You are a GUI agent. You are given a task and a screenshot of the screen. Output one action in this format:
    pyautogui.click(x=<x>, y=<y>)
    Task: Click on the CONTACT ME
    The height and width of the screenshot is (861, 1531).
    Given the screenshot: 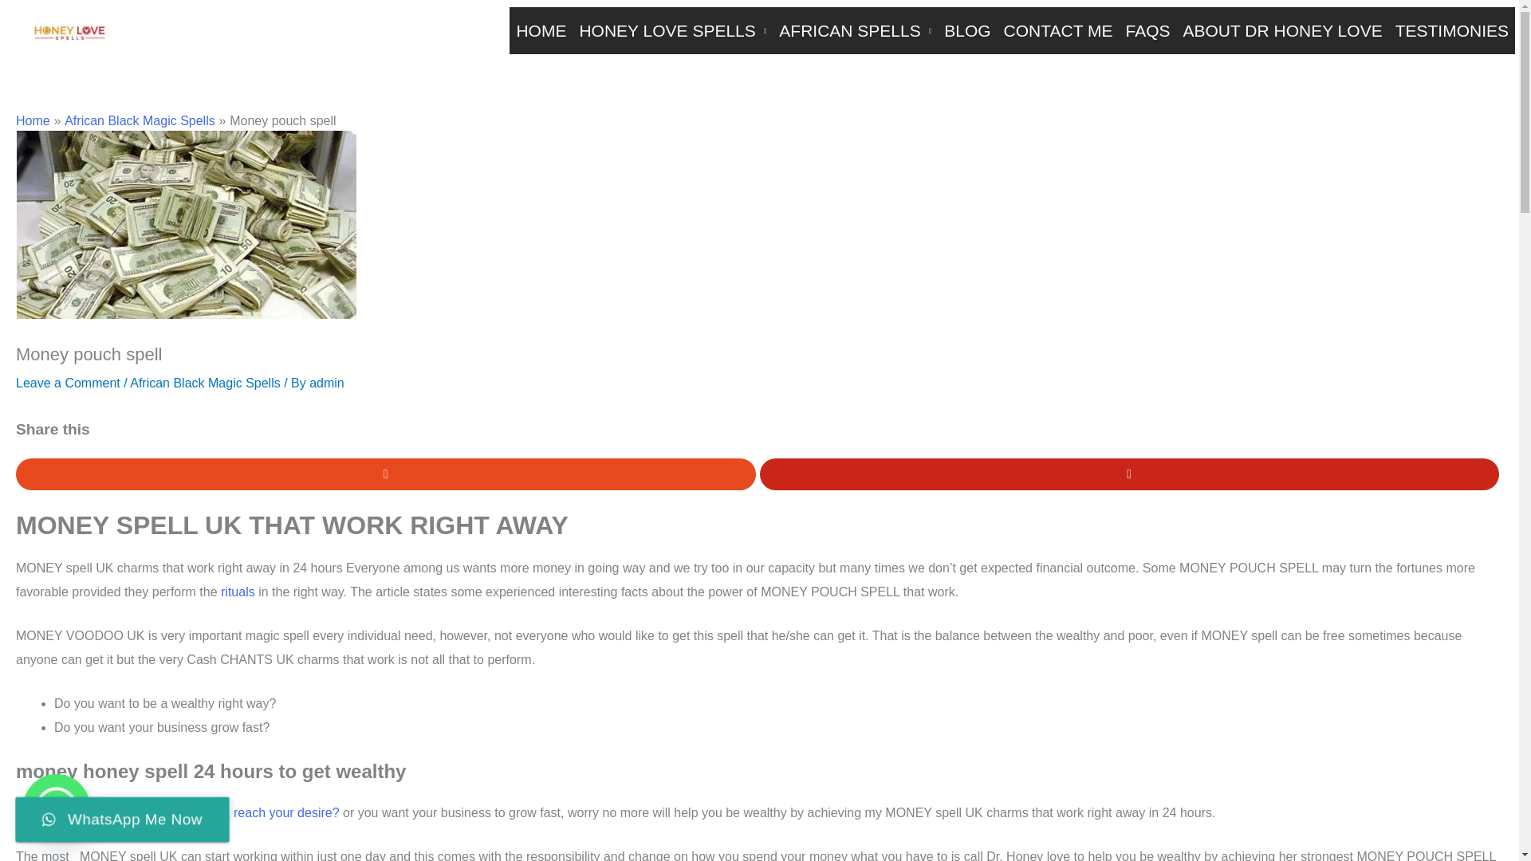 What is the action you would take?
    pyautogui.click(x=1058, y=30)
    